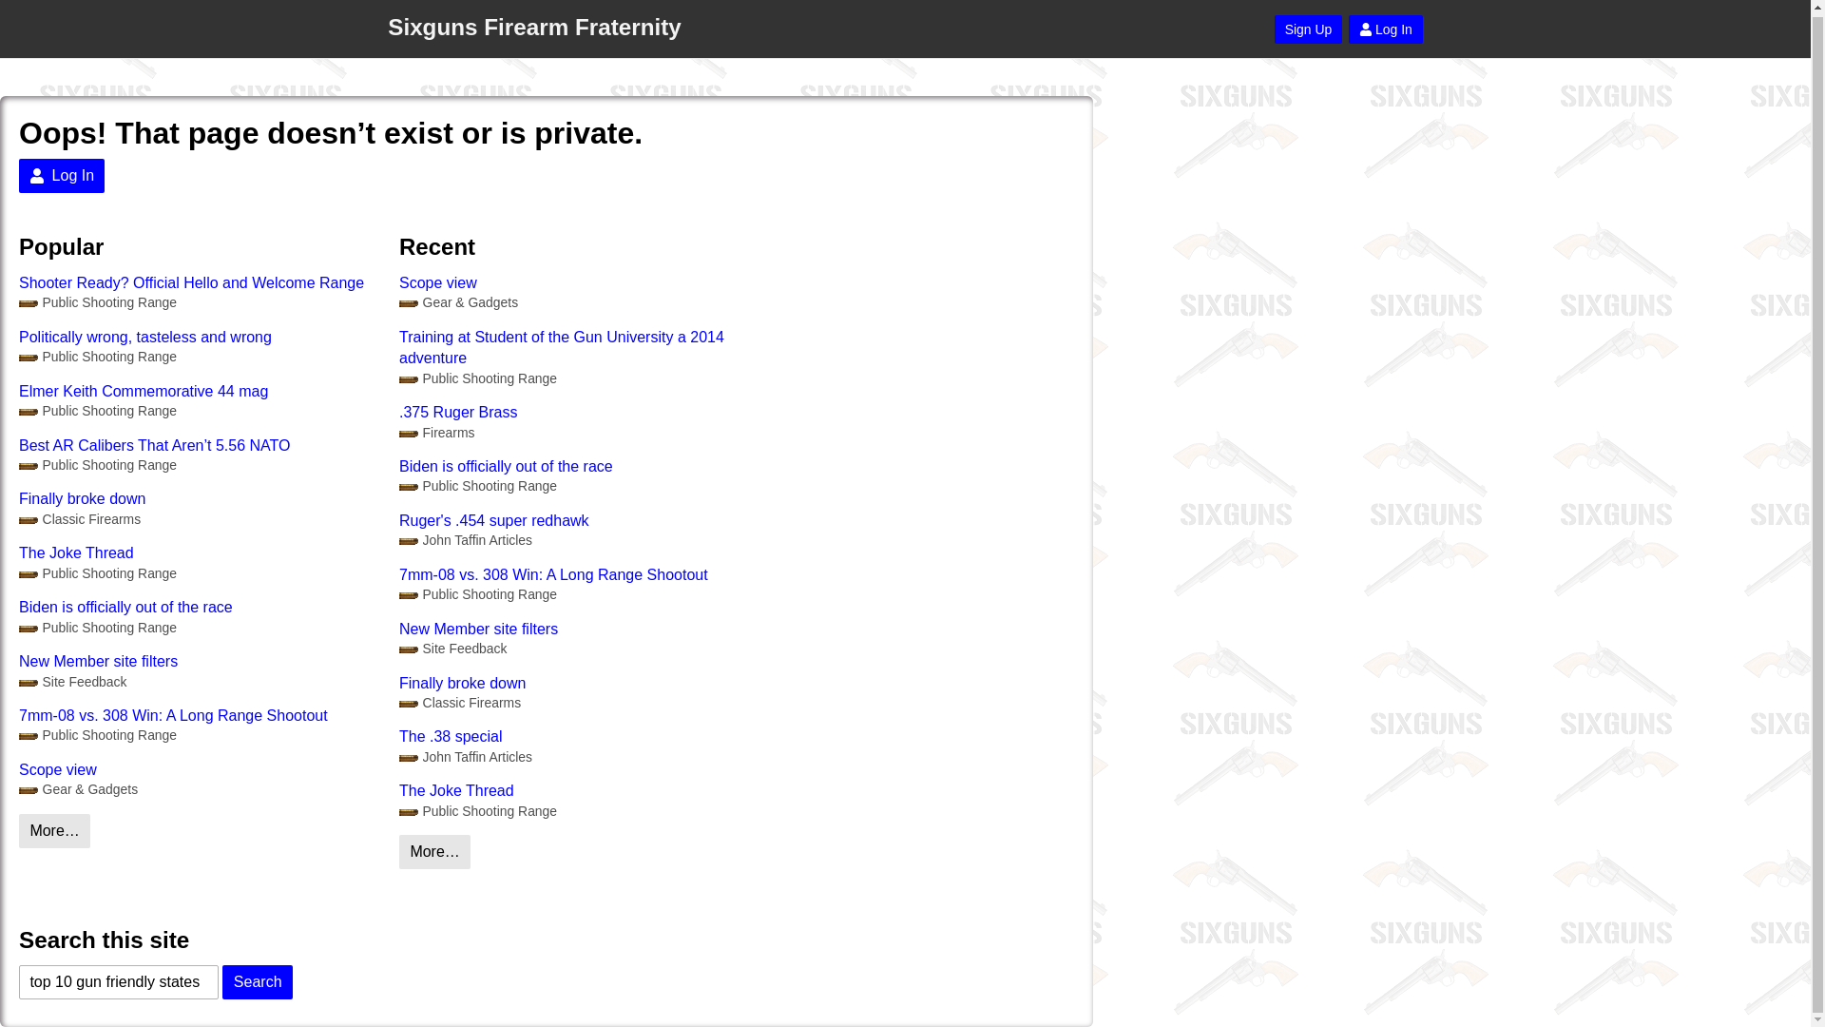 The image size is (1825, 1027). What do you see at coordinates (97, 302) in the screenshot?
I see `Public Shooting Range` at bounding box center [97, 302].